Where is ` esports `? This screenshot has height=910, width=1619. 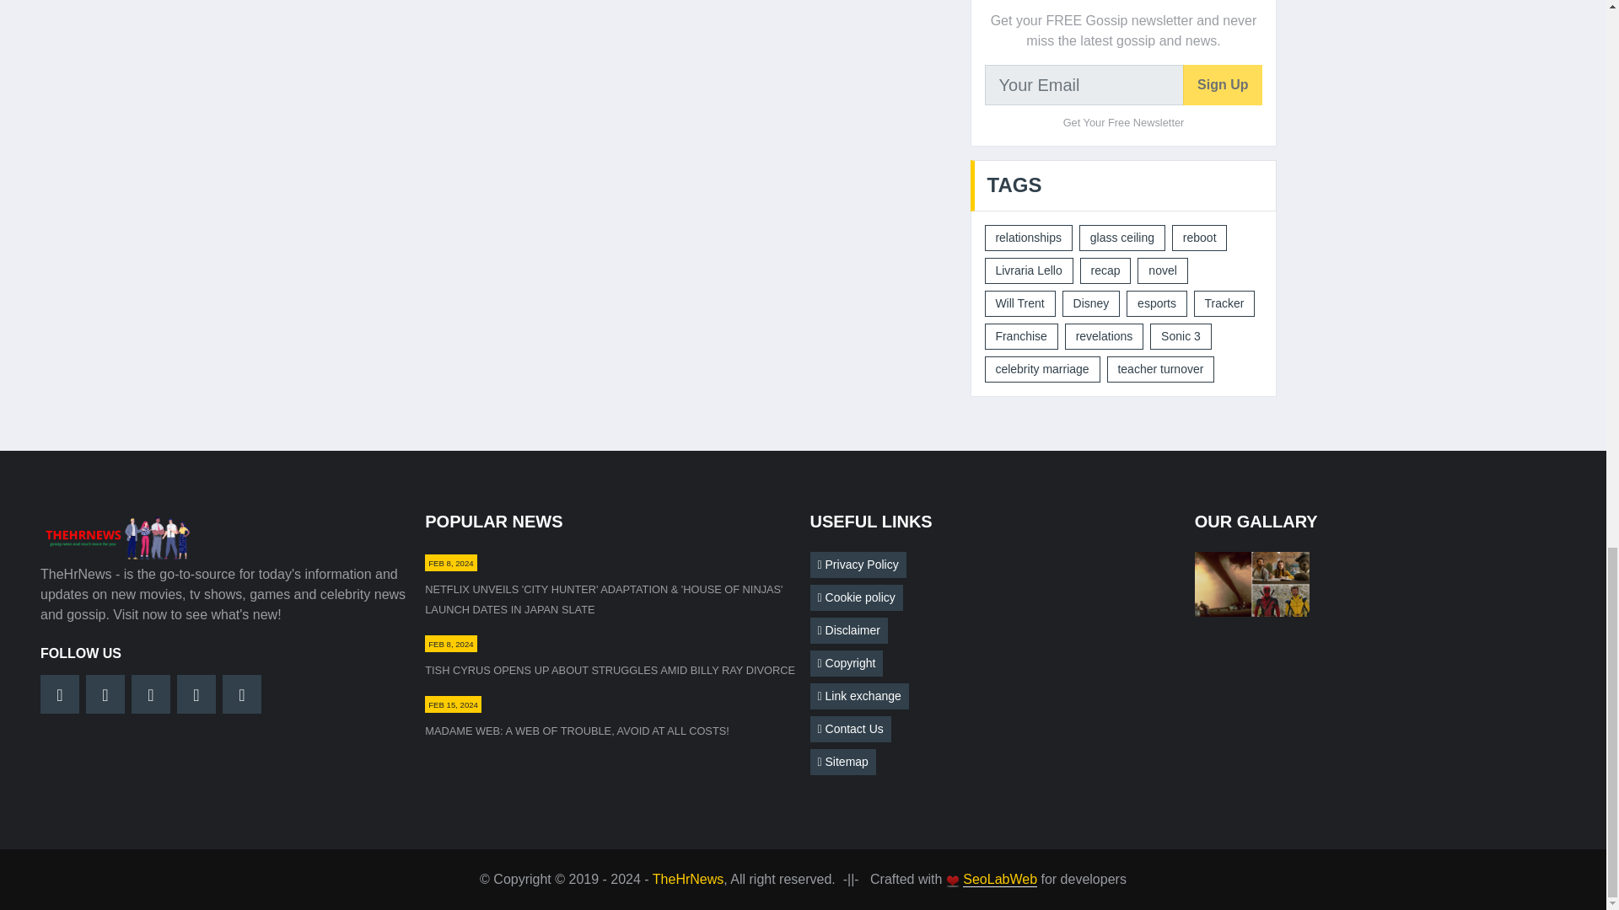  esports  is located at coordinates (1157, 303).